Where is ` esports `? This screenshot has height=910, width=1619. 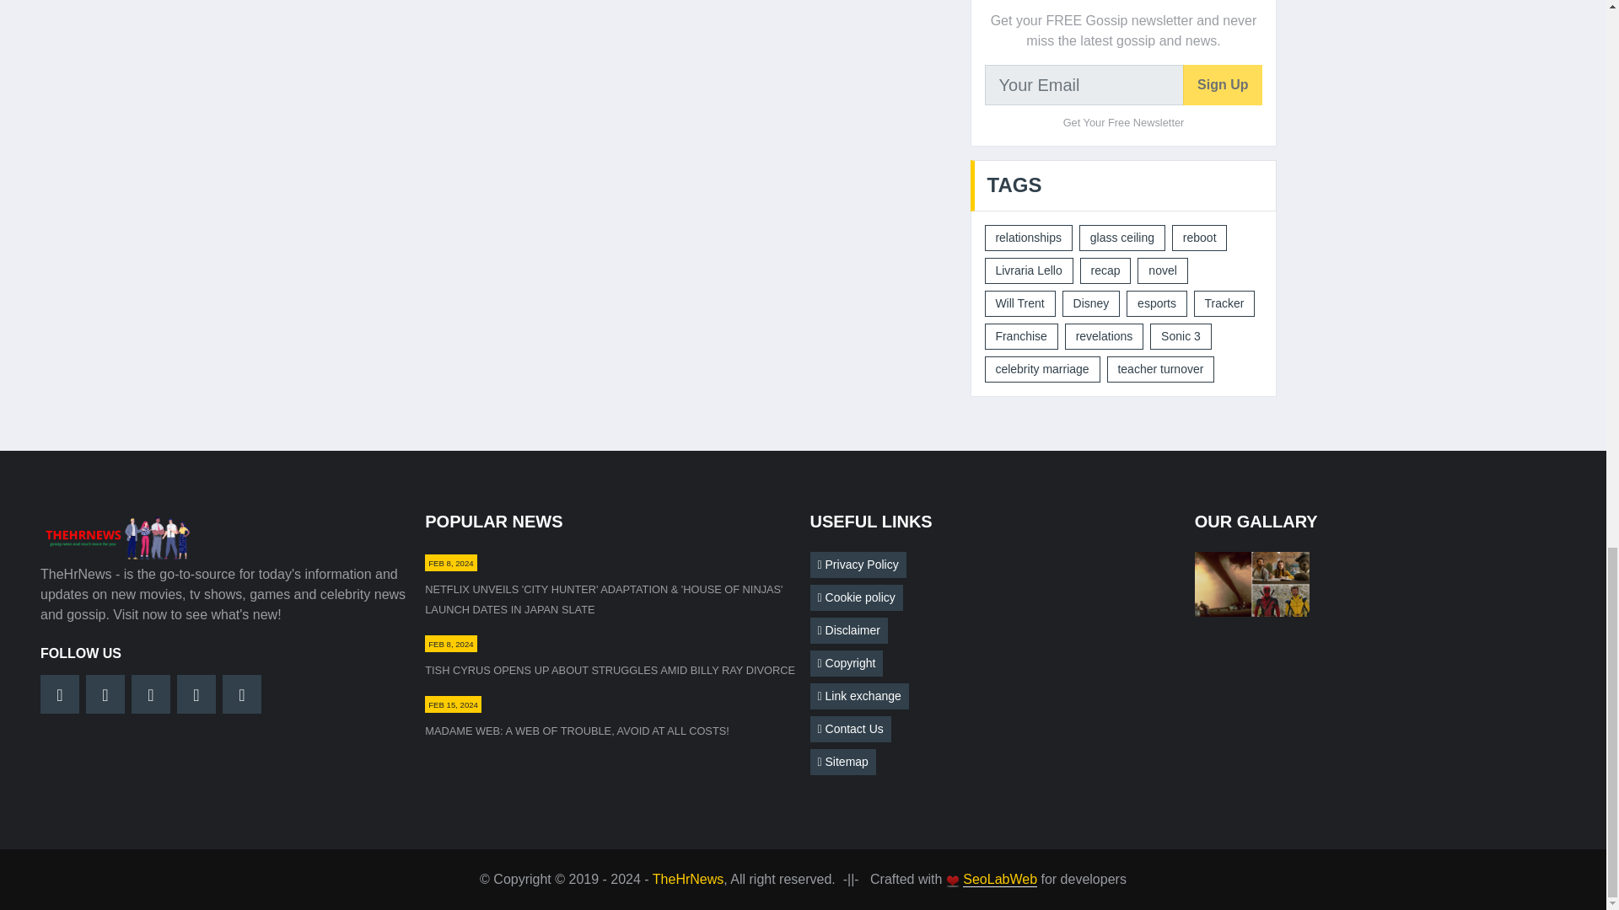  esports  is located at coordinates (1157, 303).